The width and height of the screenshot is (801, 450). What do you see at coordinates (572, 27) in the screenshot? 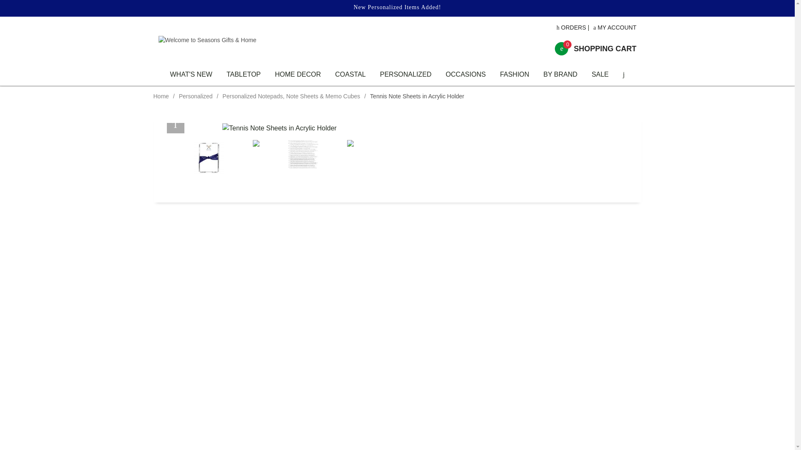
I see `ORDERS` at bounding box center [572, 27].